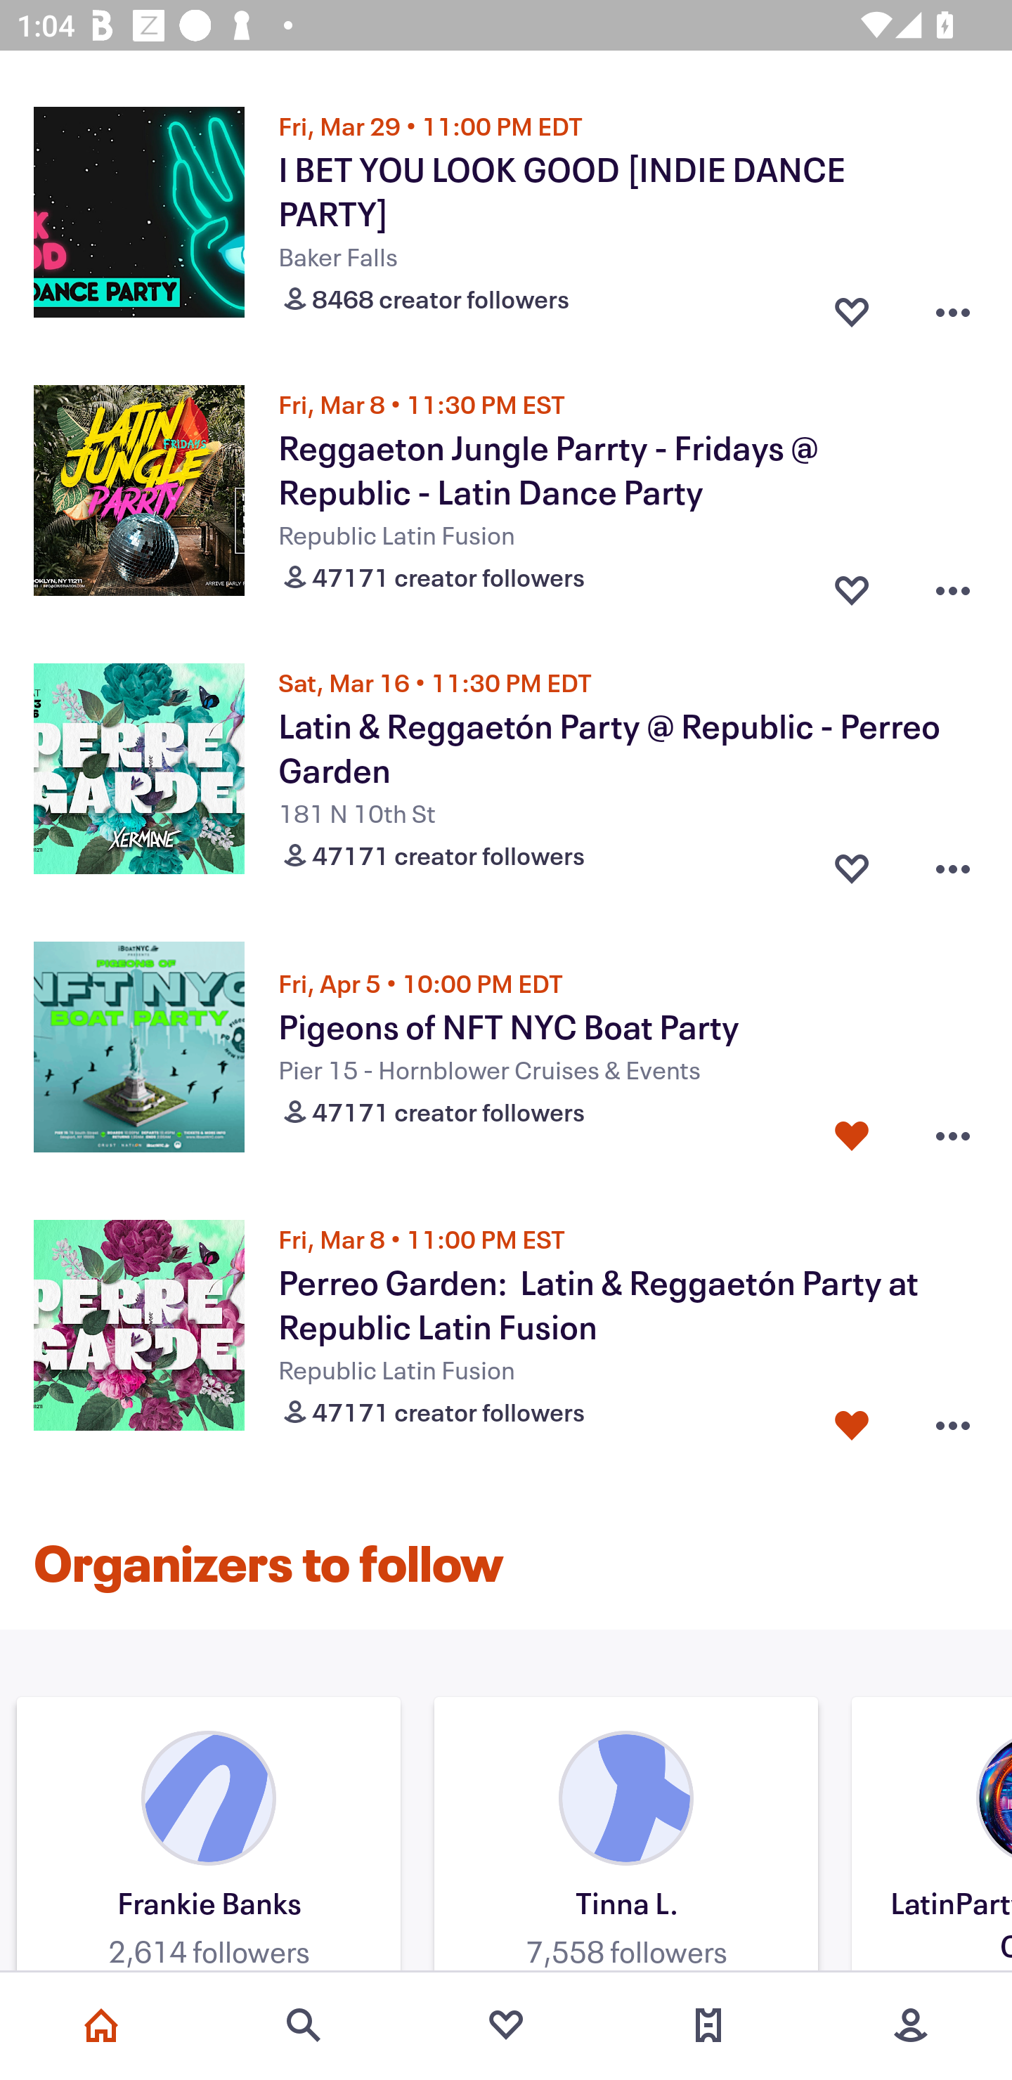  What do you see at coordinates (506, 2025) in the screenshot?
I see `Favorites` at bounding box center [506, 2025].